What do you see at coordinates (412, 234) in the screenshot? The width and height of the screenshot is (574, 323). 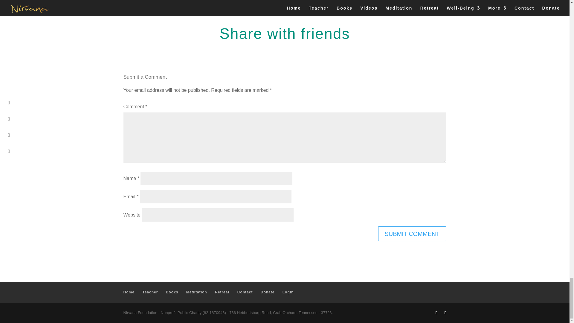 I see `Submit Comment` at bounding box center [412, 234].